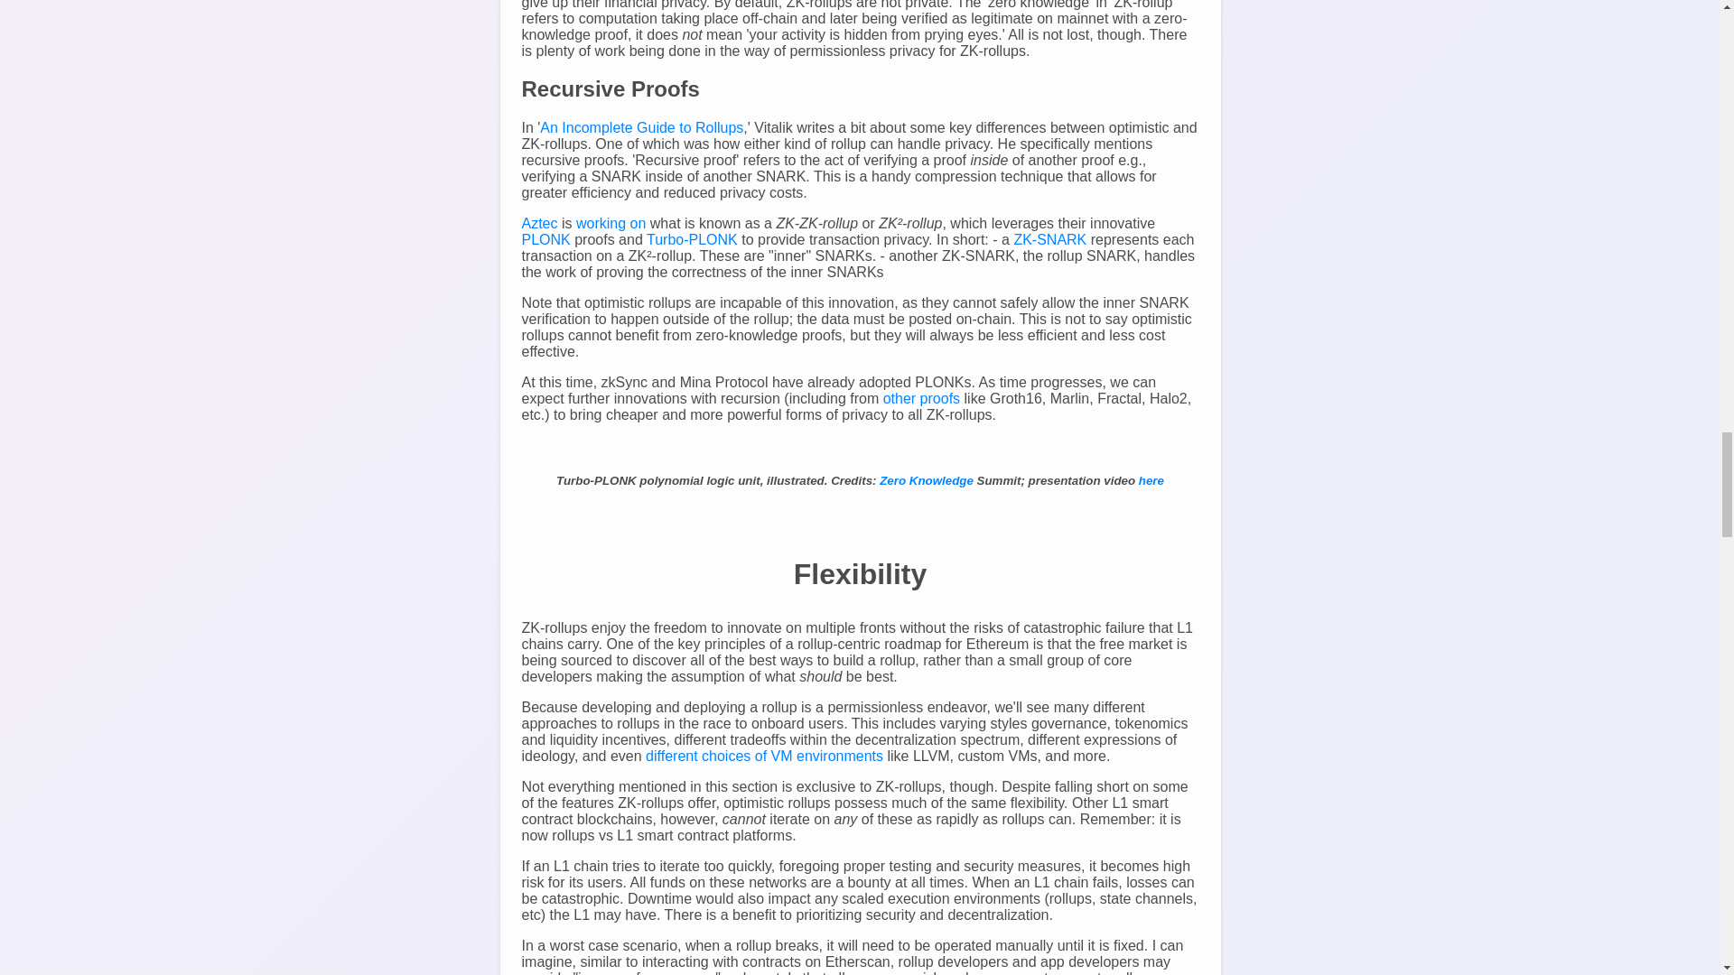 This screenshot has height=975, width=1734. Describe the element at coordinates (926, 480) in the screenshot. I see `Zero Knowledge` at that location.